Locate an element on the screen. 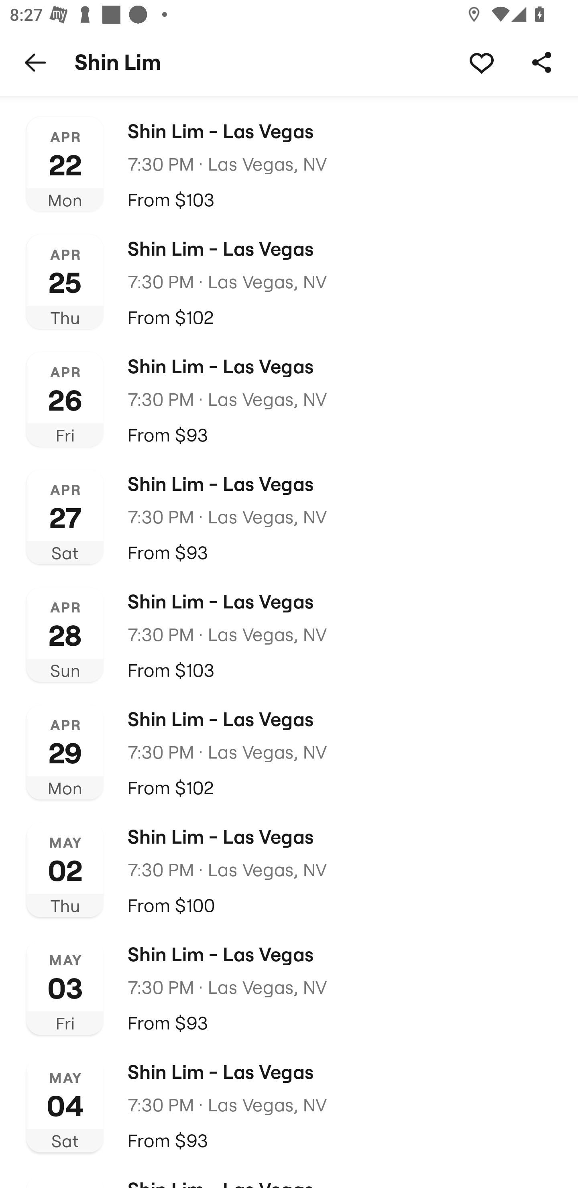 This screenshot has width=578, height=1188. Track this performer is located at coordinates (481, 62).